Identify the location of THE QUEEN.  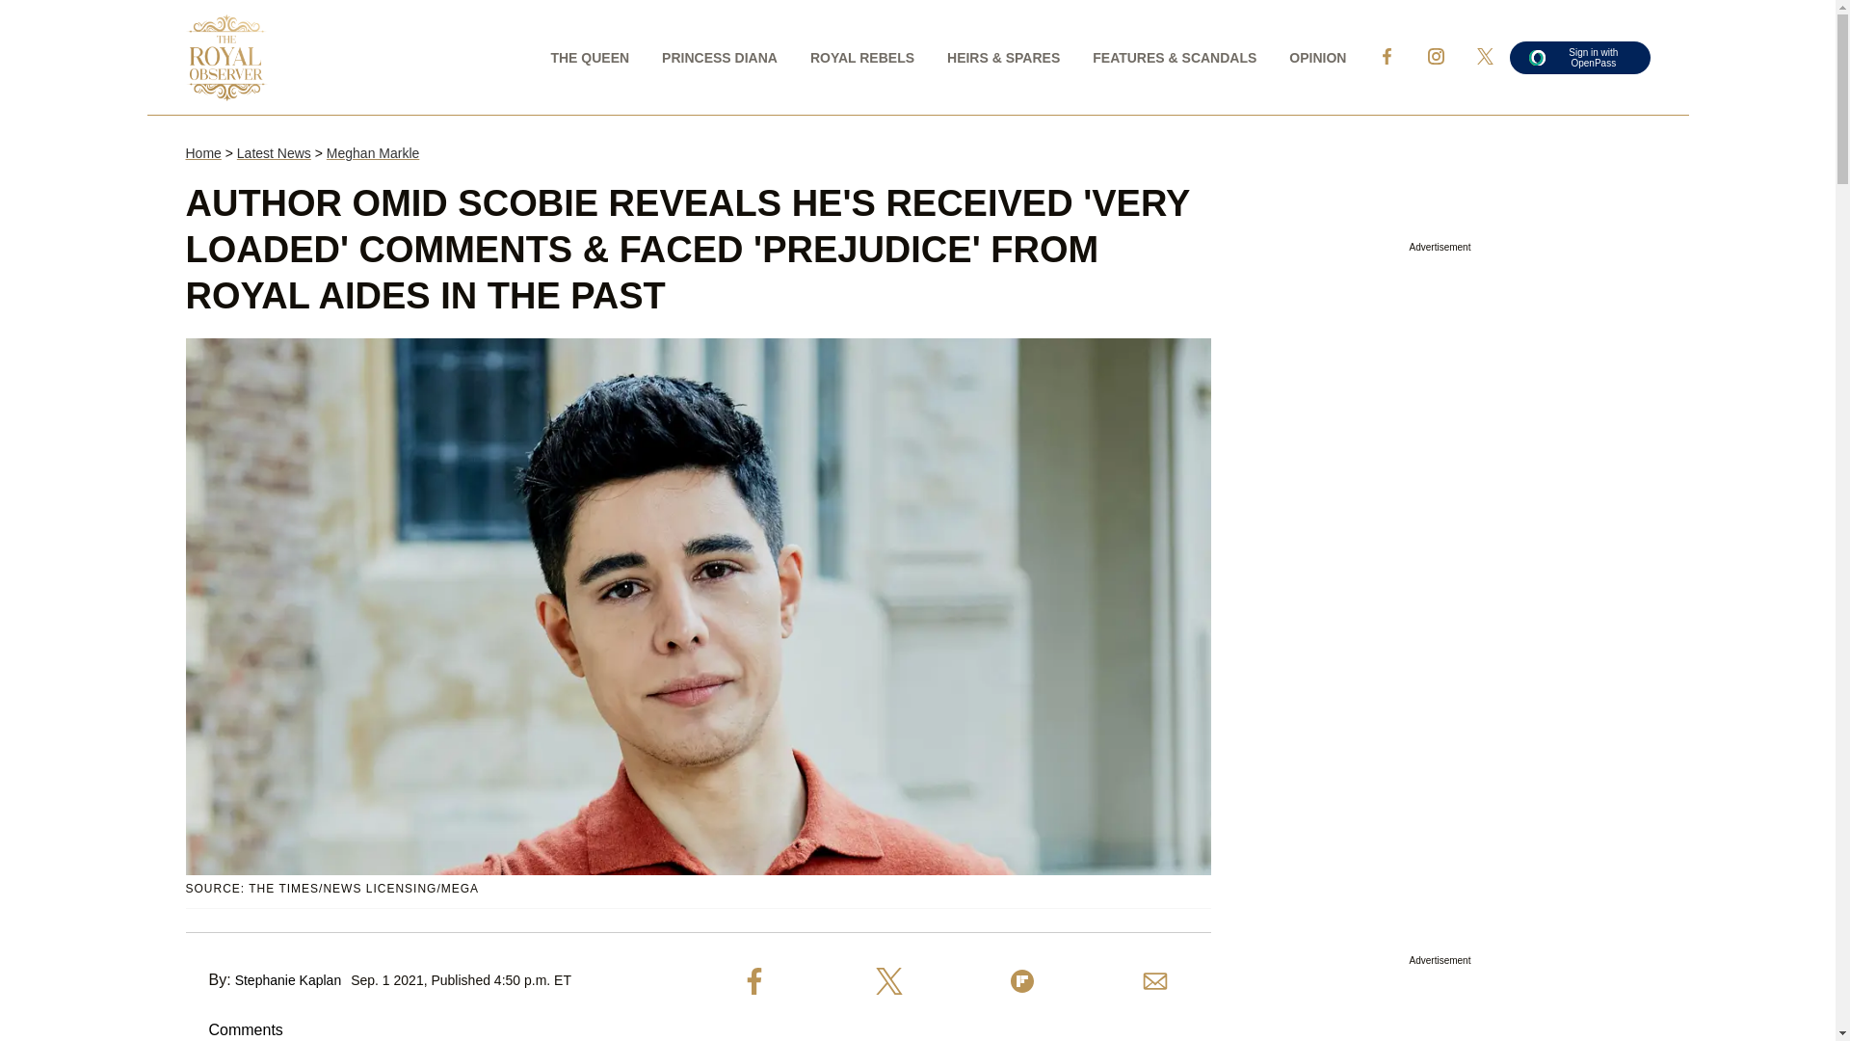
(590, 56).